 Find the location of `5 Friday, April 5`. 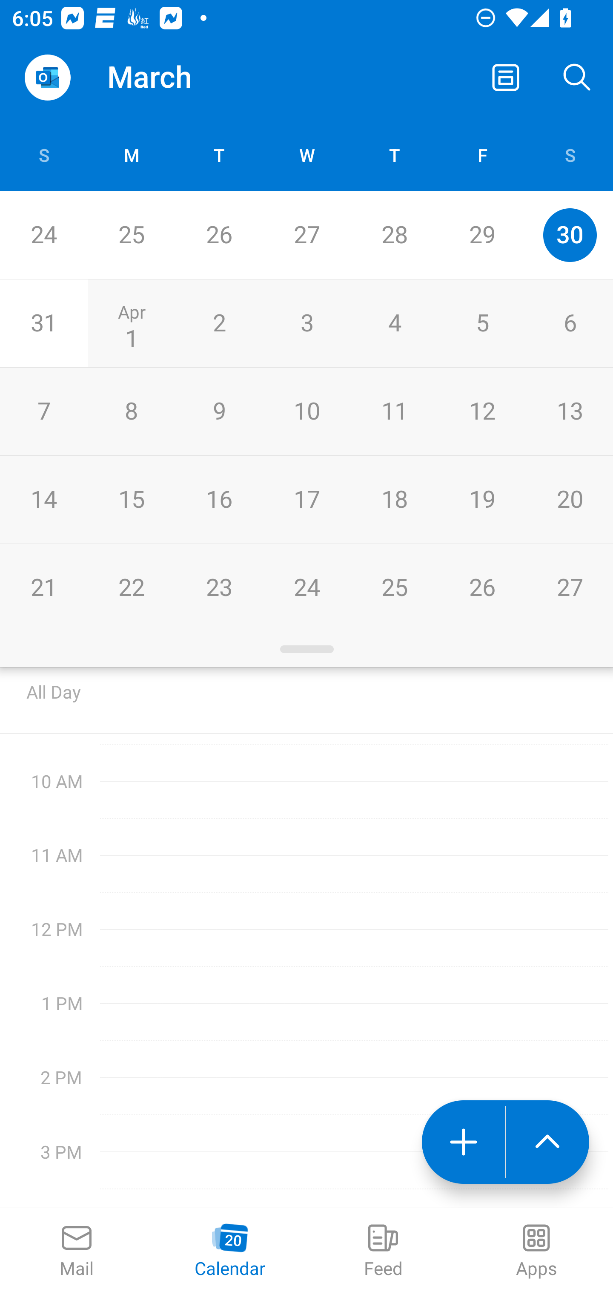

5 Friday, April 5 is located at coordinates (482, 324).